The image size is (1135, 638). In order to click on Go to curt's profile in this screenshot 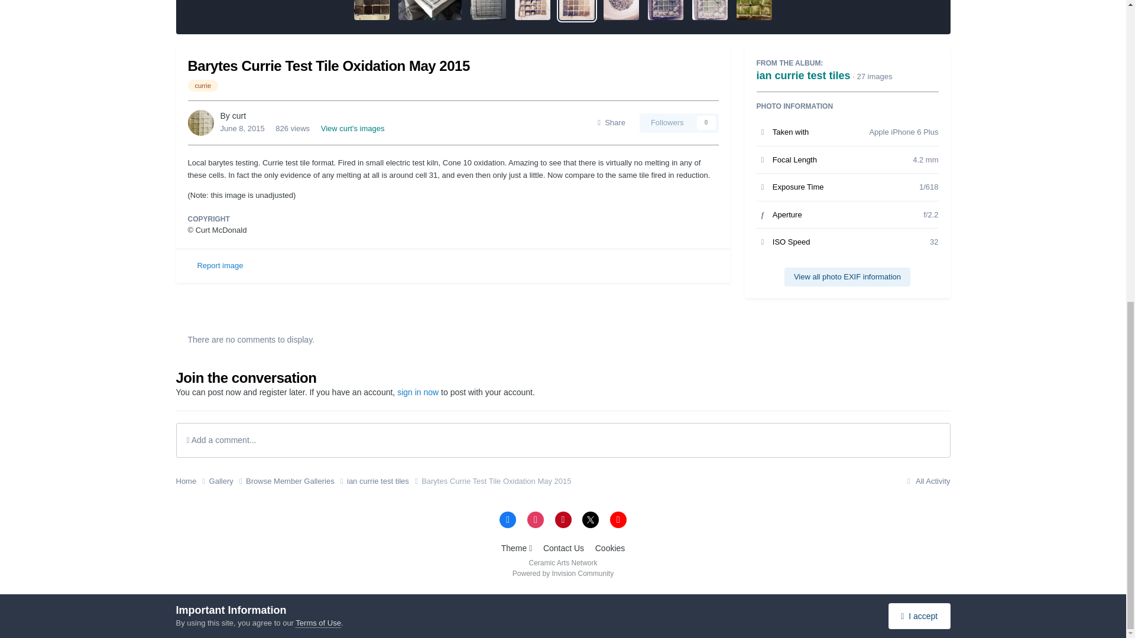, I will do `click(239, 116)`.